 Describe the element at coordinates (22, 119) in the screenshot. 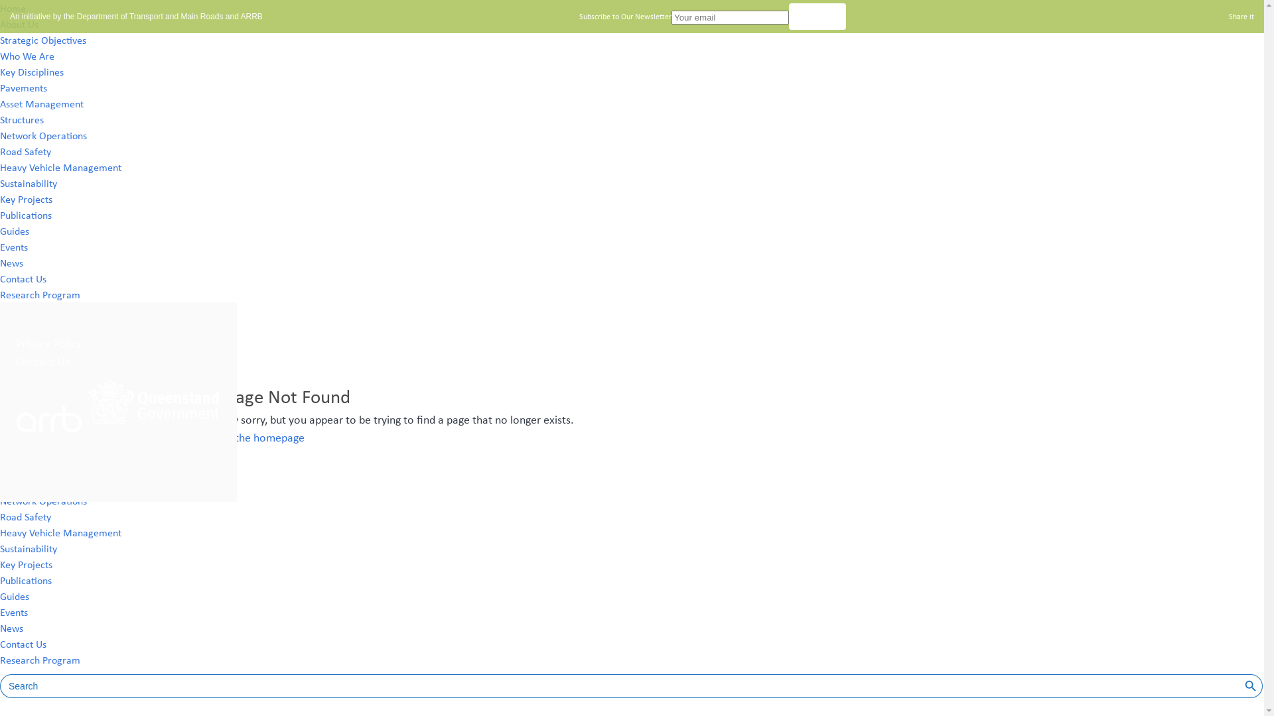

I see `Structures` at that location.